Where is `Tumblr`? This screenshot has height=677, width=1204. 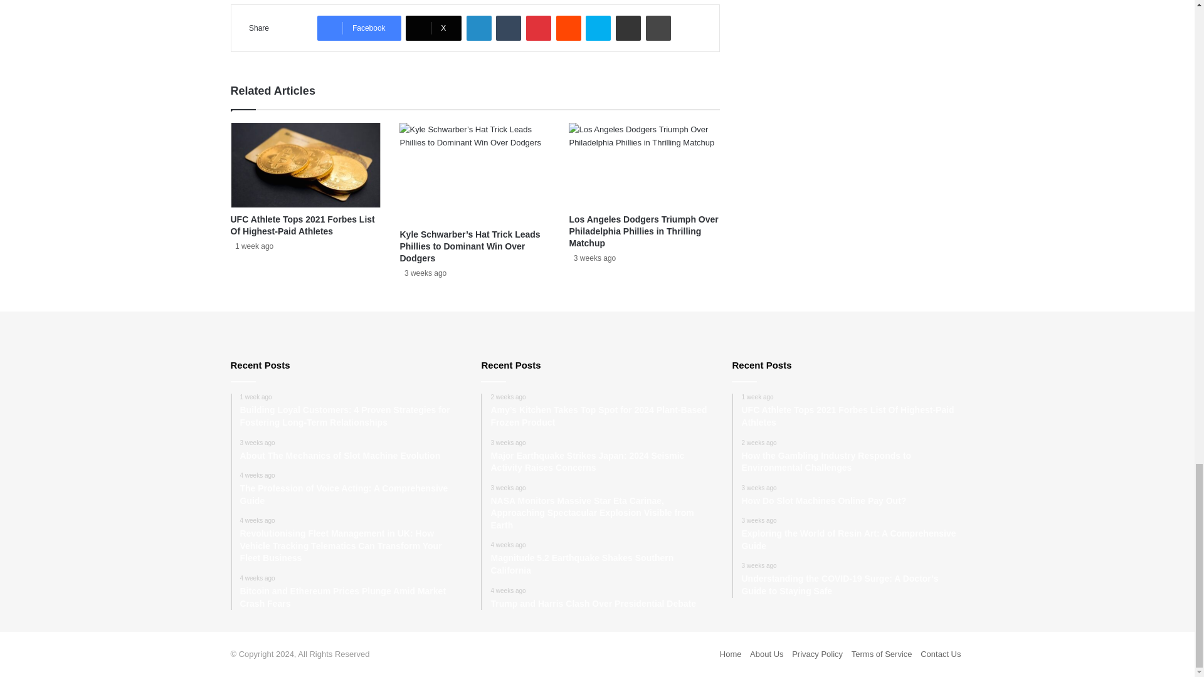 Tumblr is located at coordinates (509, 28).